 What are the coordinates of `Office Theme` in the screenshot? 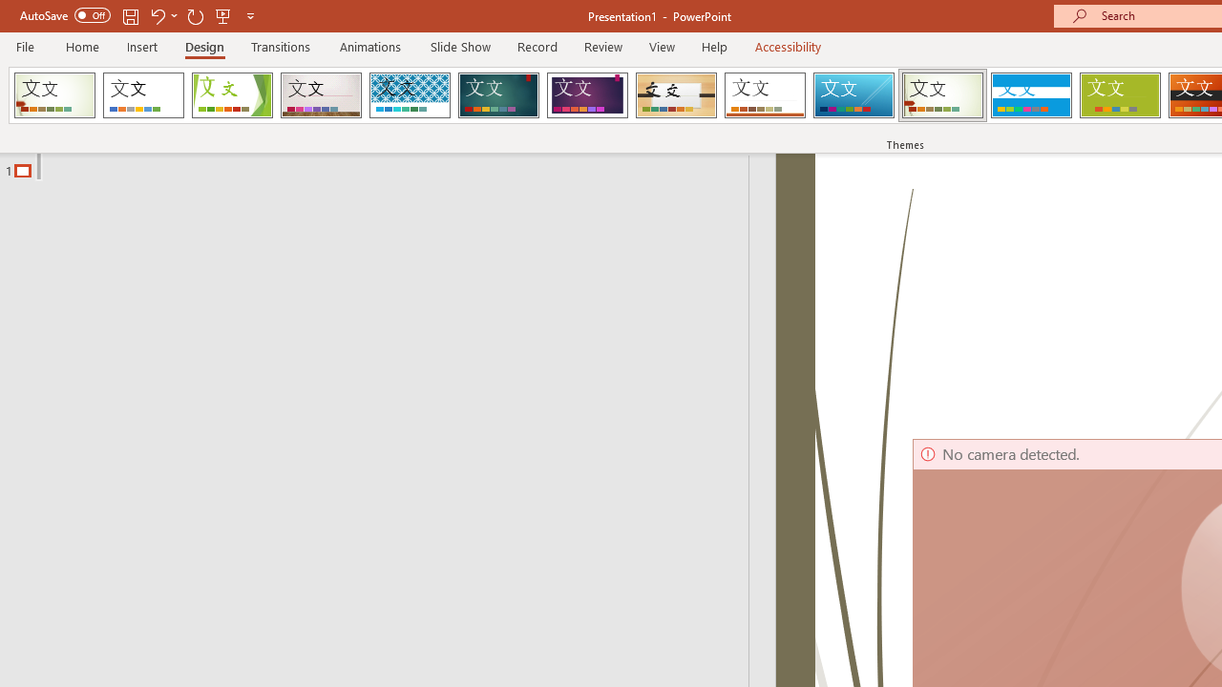 It's located at (143, 95).